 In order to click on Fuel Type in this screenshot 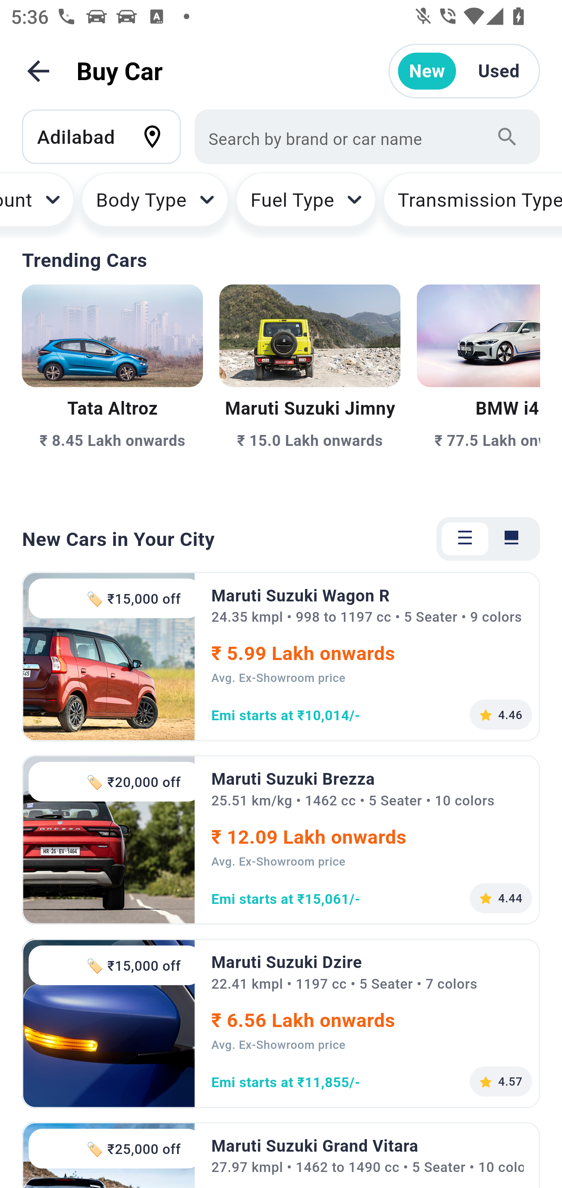, I will do `click(306, 205)`.